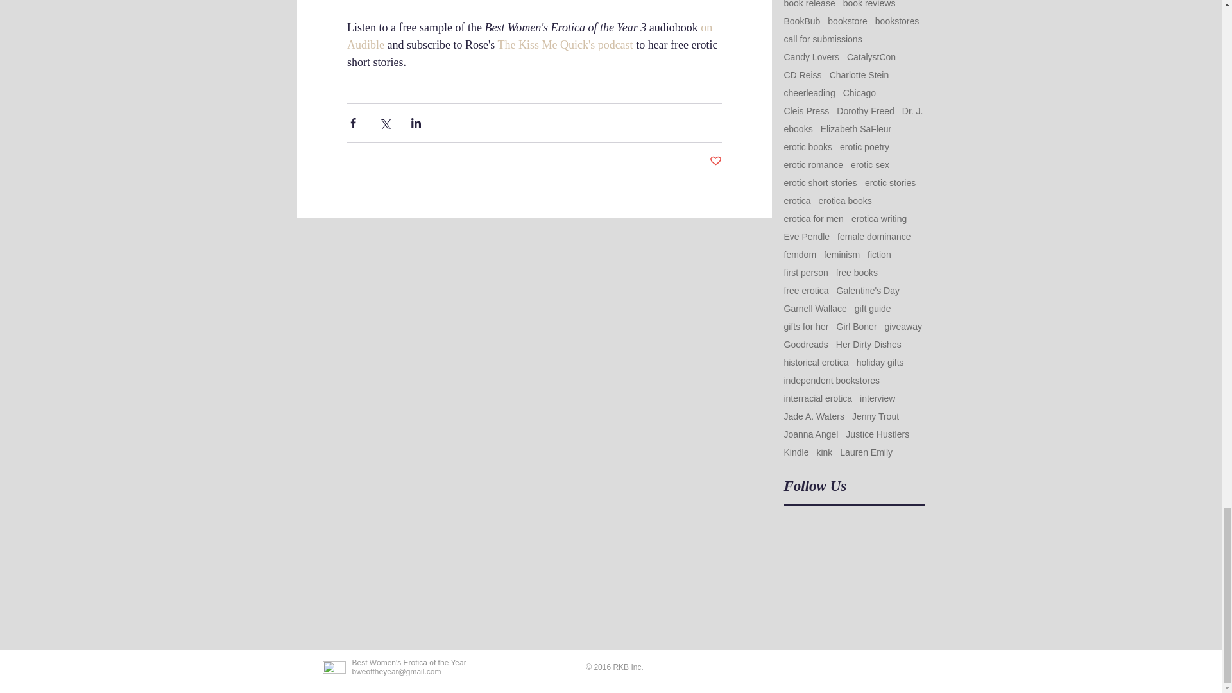 The width and height of the screenshot is (1232, 693). What do you see at coordinates (565, 45) in the screenshot?
I see `The Kiss Me Quick's podcast` at bounding box center [565, 45].